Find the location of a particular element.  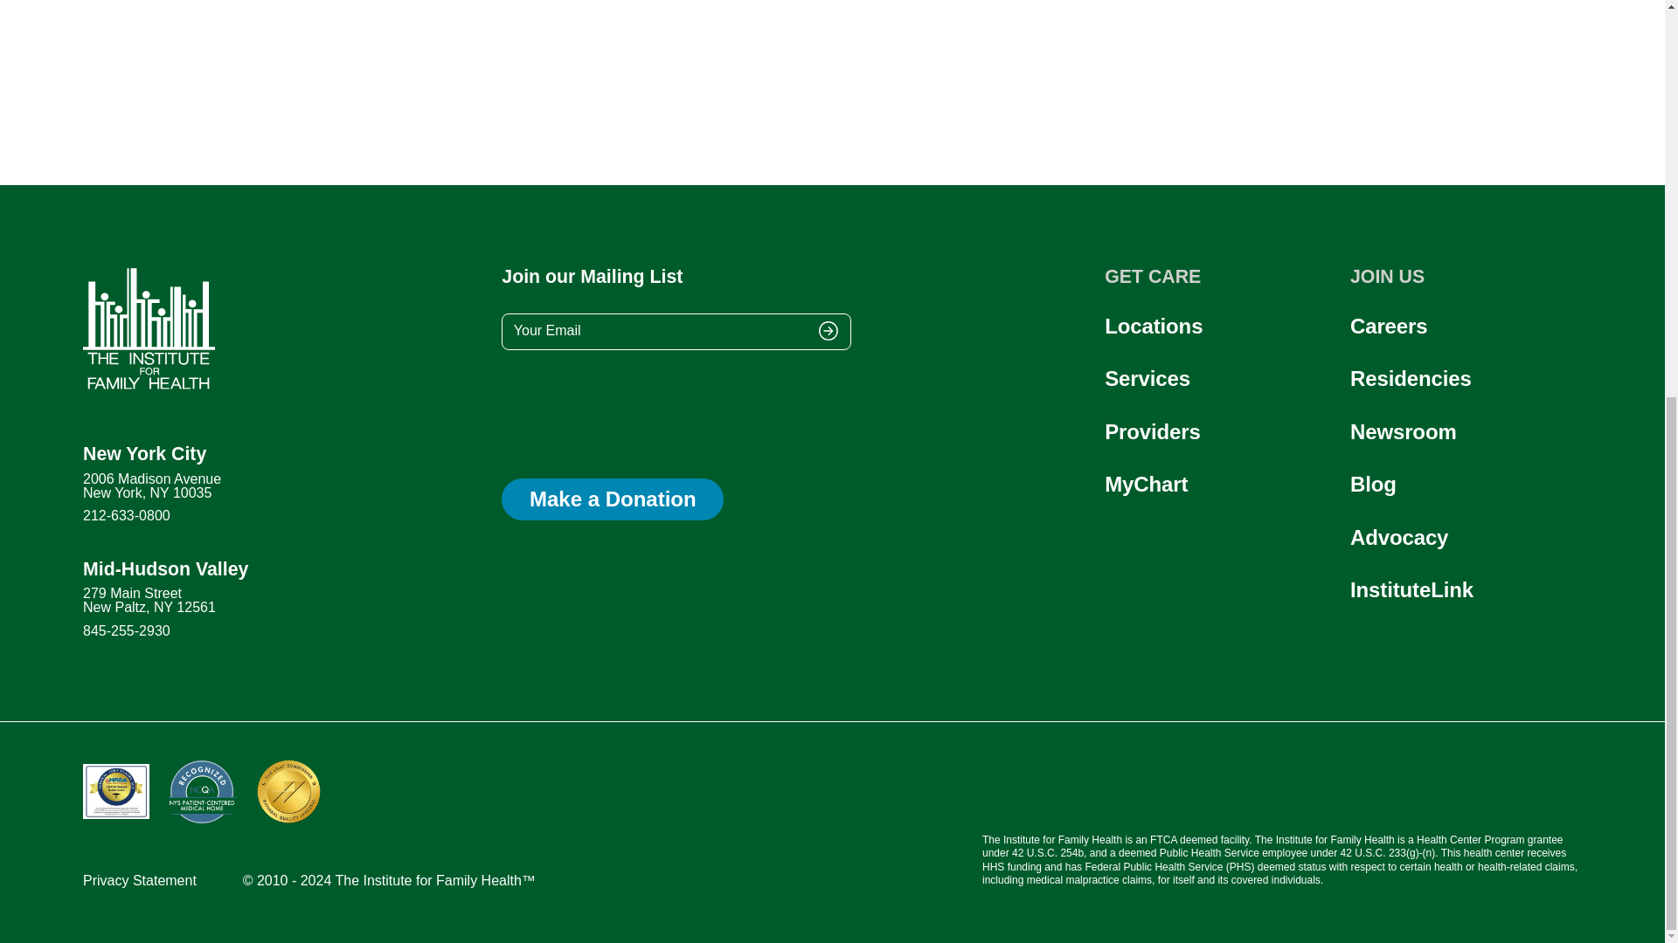

Privacy Statement is located at coordinates (1398, 536).